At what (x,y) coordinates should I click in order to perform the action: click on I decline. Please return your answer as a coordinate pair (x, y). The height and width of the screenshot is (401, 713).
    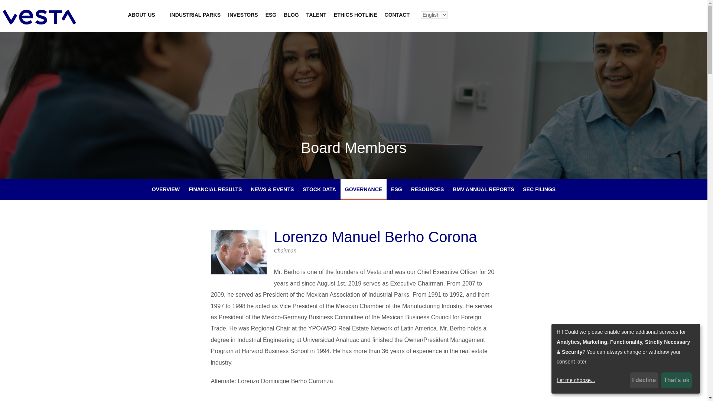
    Looking at the image, I should click on (644, 380).